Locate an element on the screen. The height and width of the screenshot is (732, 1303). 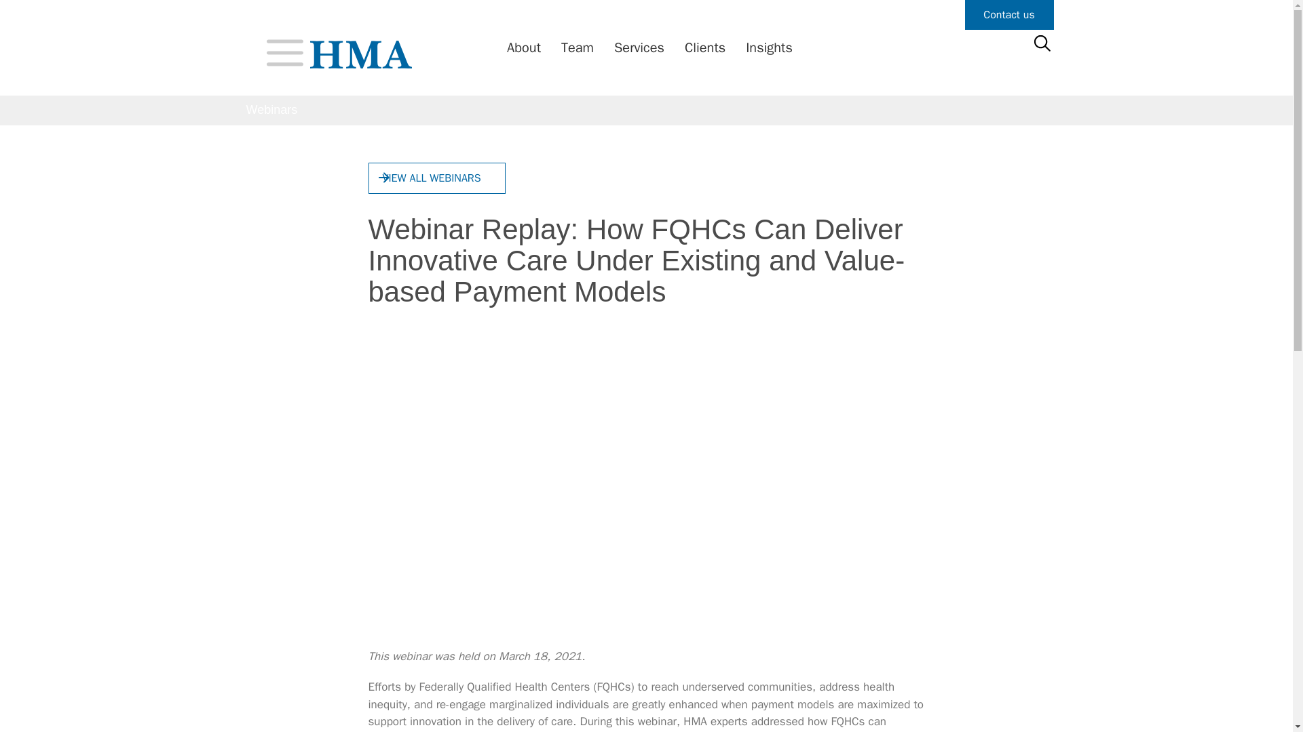
Search is located at coordinates (32, 16).